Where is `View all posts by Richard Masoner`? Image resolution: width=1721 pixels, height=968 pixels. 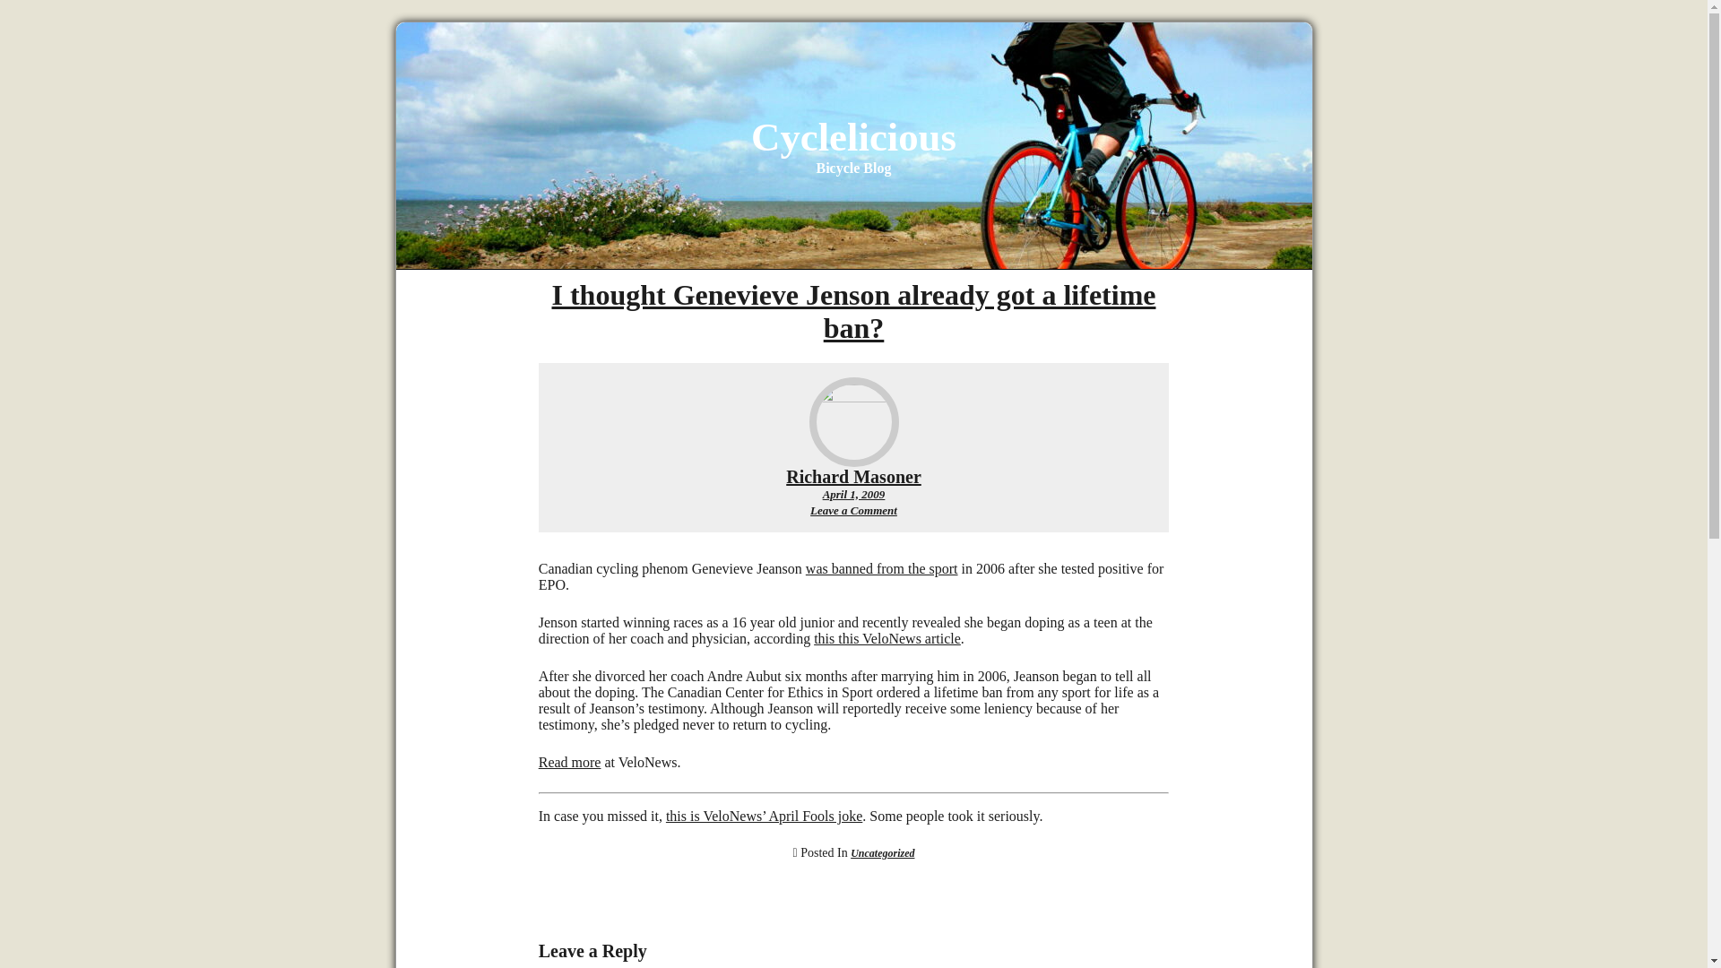
View all posts by Richard Masoner is located at coordinates (853, 477).